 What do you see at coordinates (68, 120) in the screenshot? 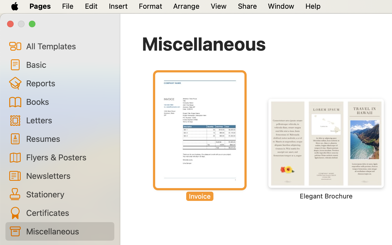
I see `Letters` at bounding box center [68, 120].